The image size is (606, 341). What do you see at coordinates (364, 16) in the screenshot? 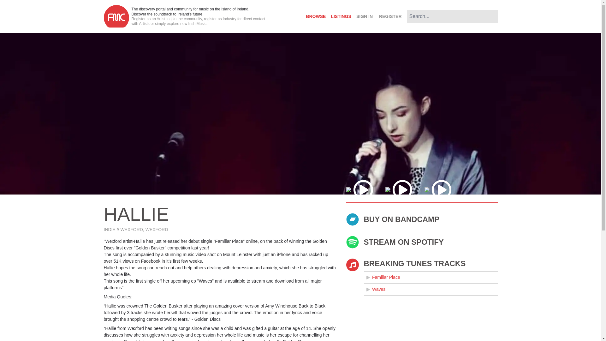
I see `SIGN IN` at bounding box center [364, 16].